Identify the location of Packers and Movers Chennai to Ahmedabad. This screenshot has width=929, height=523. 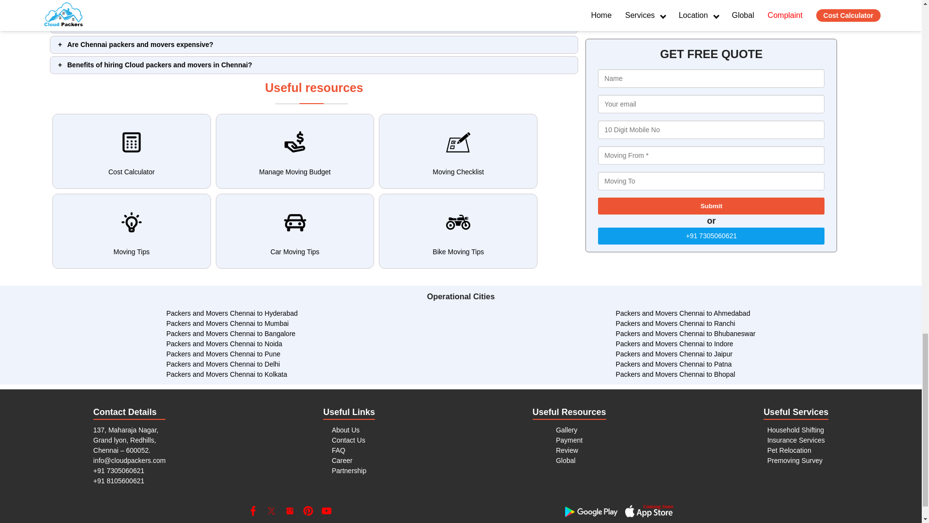
(683, 313).